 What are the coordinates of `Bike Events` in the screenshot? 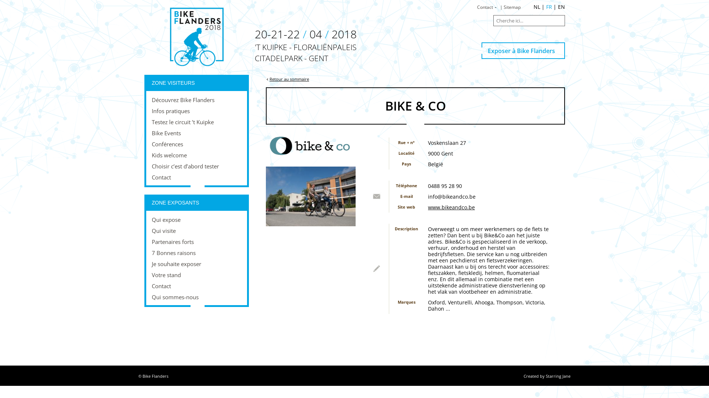 It's located at (196, 133).